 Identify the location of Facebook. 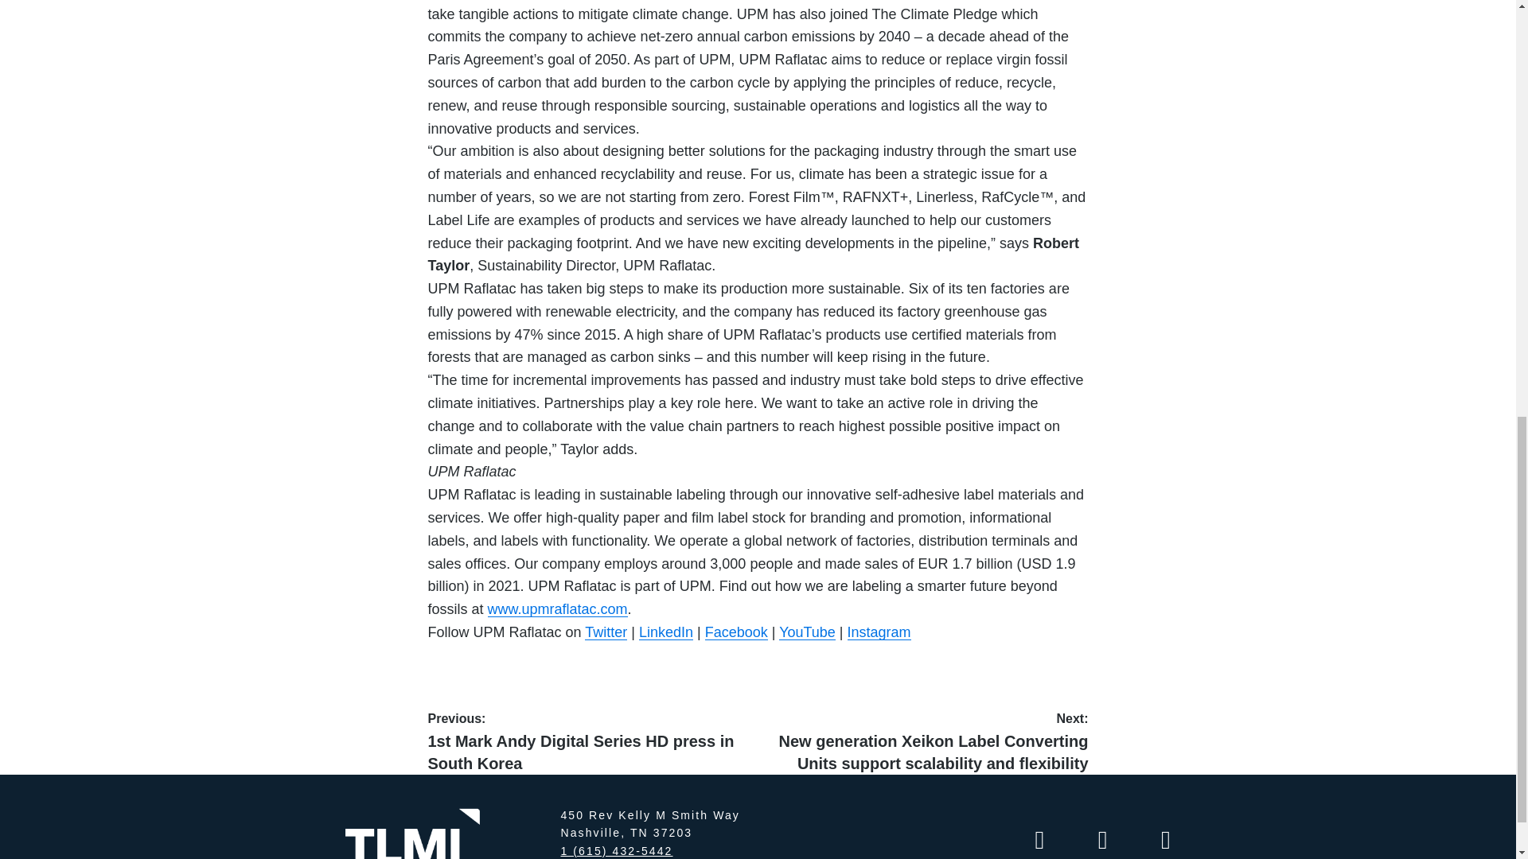
(736, 632).